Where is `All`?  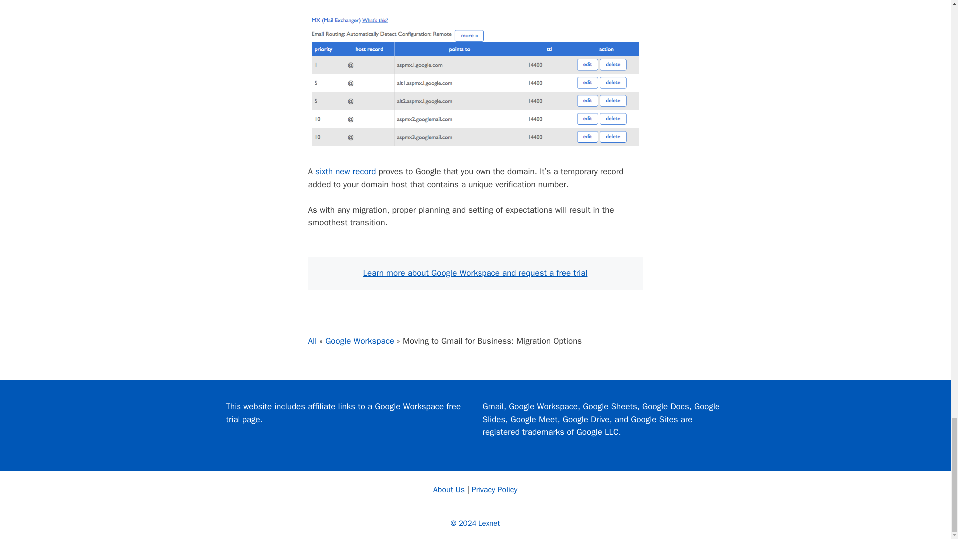 All is located at coordinates (312, 341).